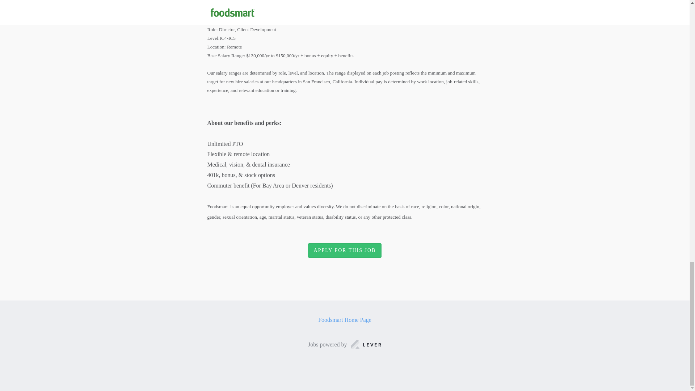 The height and width of the screenshot is (391, 695). Describe the element at coordinates (345, 345) in the screenshot. I see `Jobs powered by` at that location.